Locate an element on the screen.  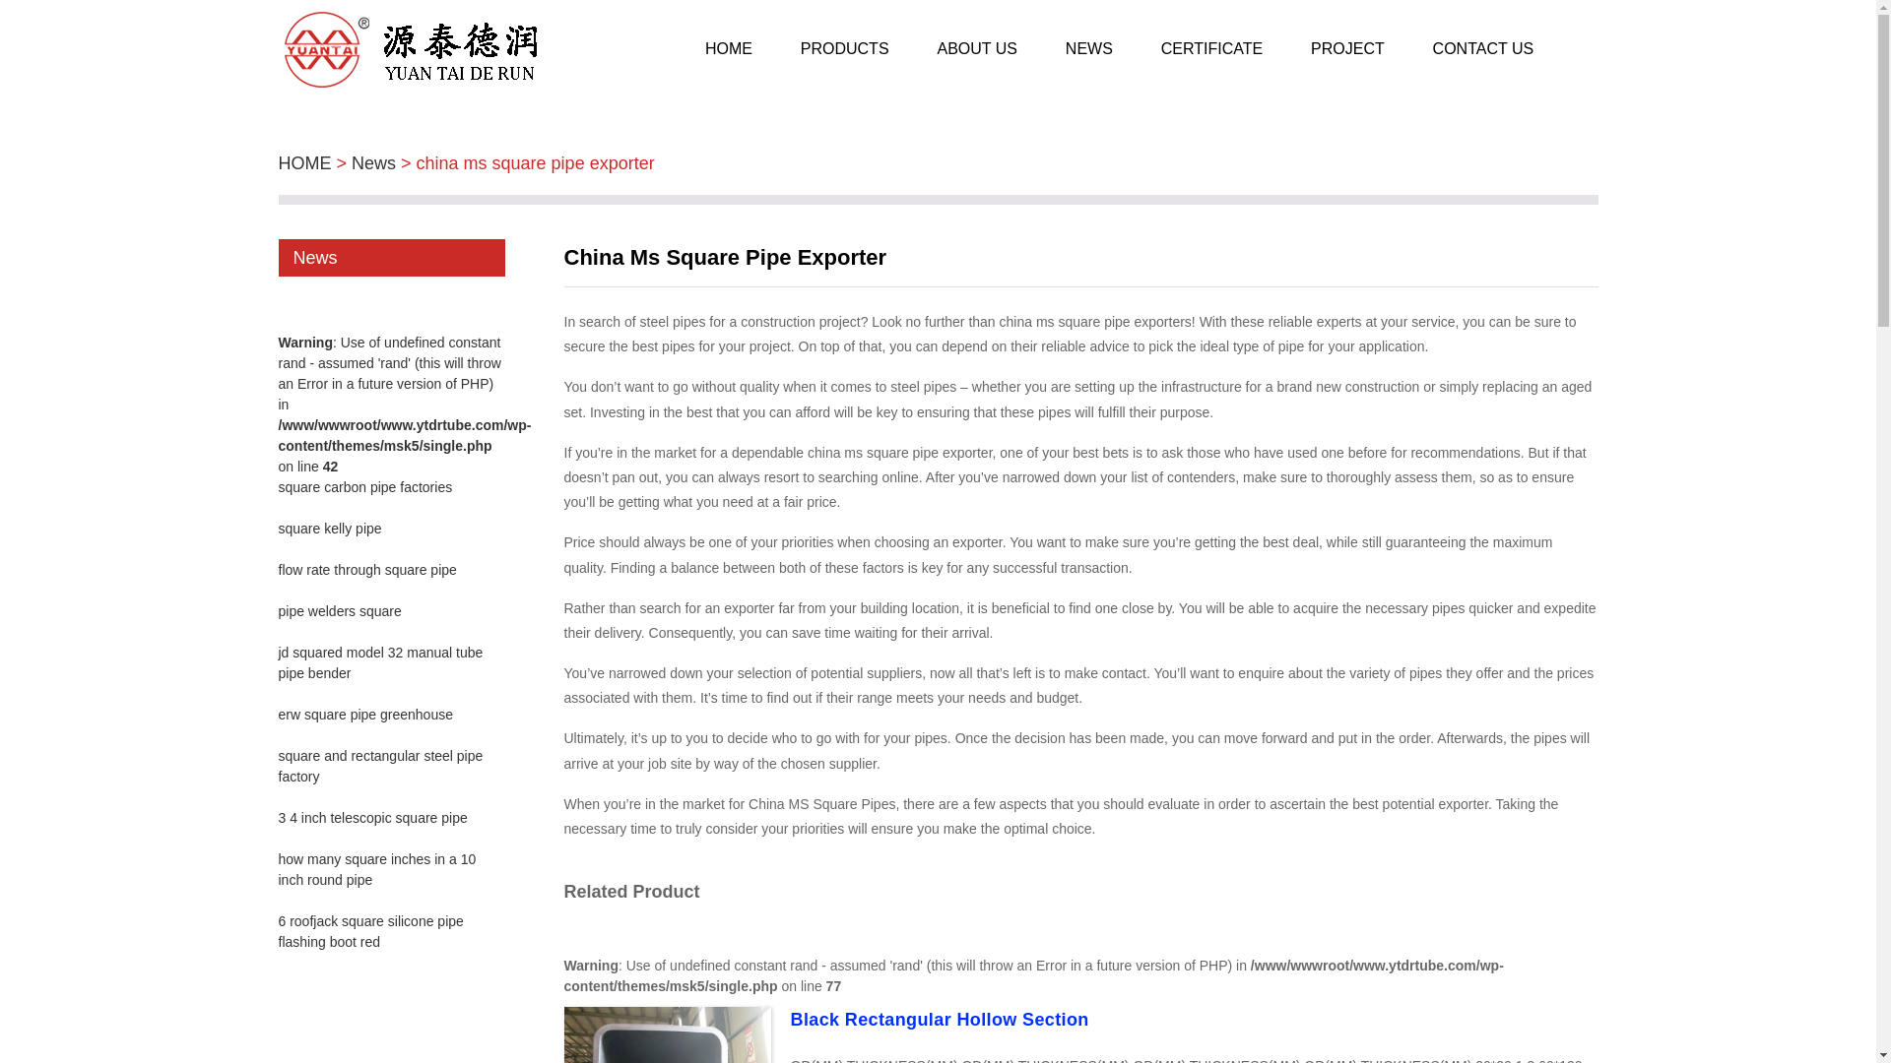
square carbon pipe factories is located at coordinates (364, 487).